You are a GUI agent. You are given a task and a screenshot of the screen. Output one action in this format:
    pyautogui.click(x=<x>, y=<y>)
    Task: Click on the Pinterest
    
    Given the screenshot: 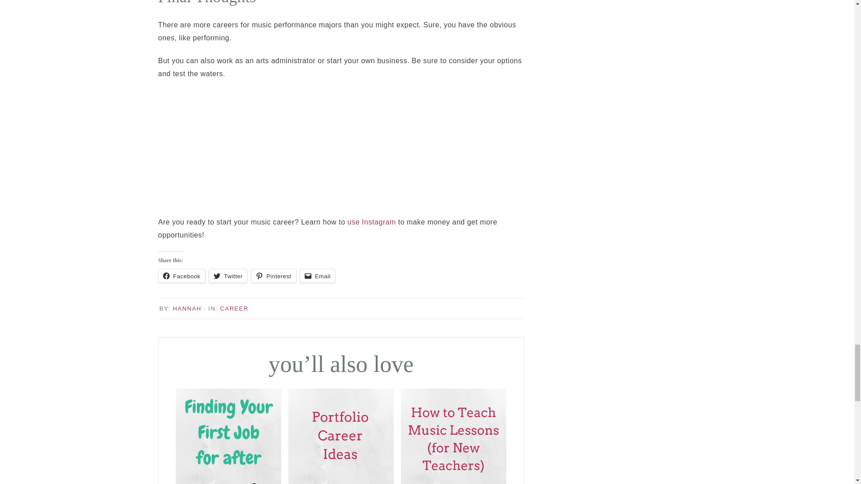 What is the action you would take?
    pyautogui.click(x=274, y=276)
    